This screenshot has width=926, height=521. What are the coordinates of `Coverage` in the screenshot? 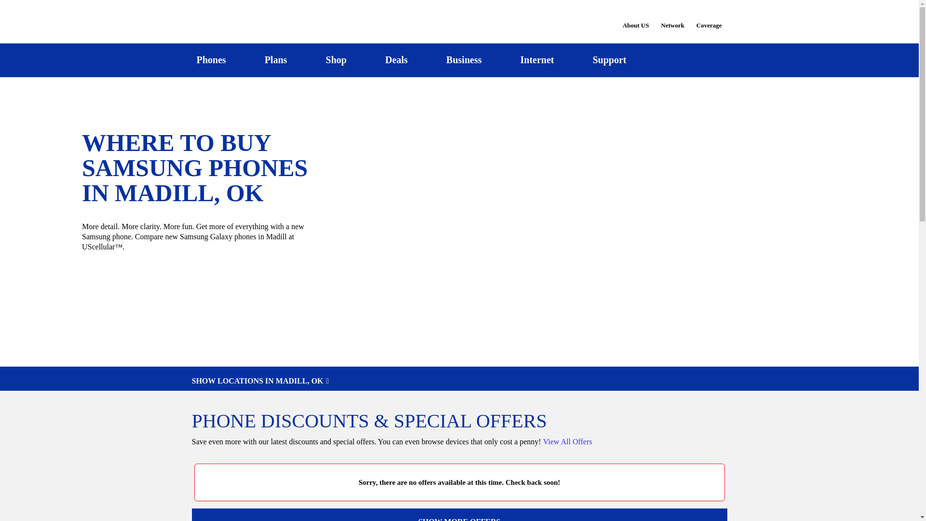 It's located at (709, 18).